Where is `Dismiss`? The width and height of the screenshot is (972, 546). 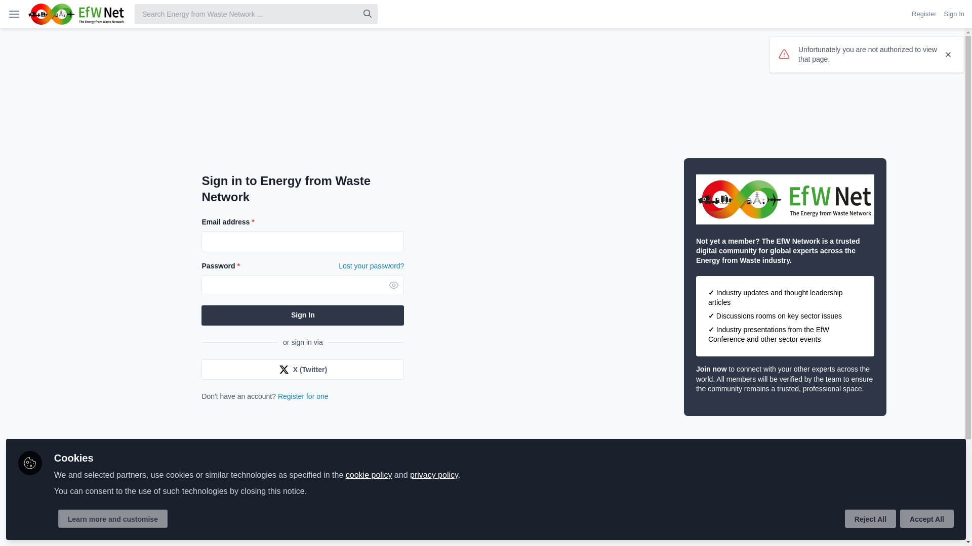 Dismiss is located at coordinates (948, 55).